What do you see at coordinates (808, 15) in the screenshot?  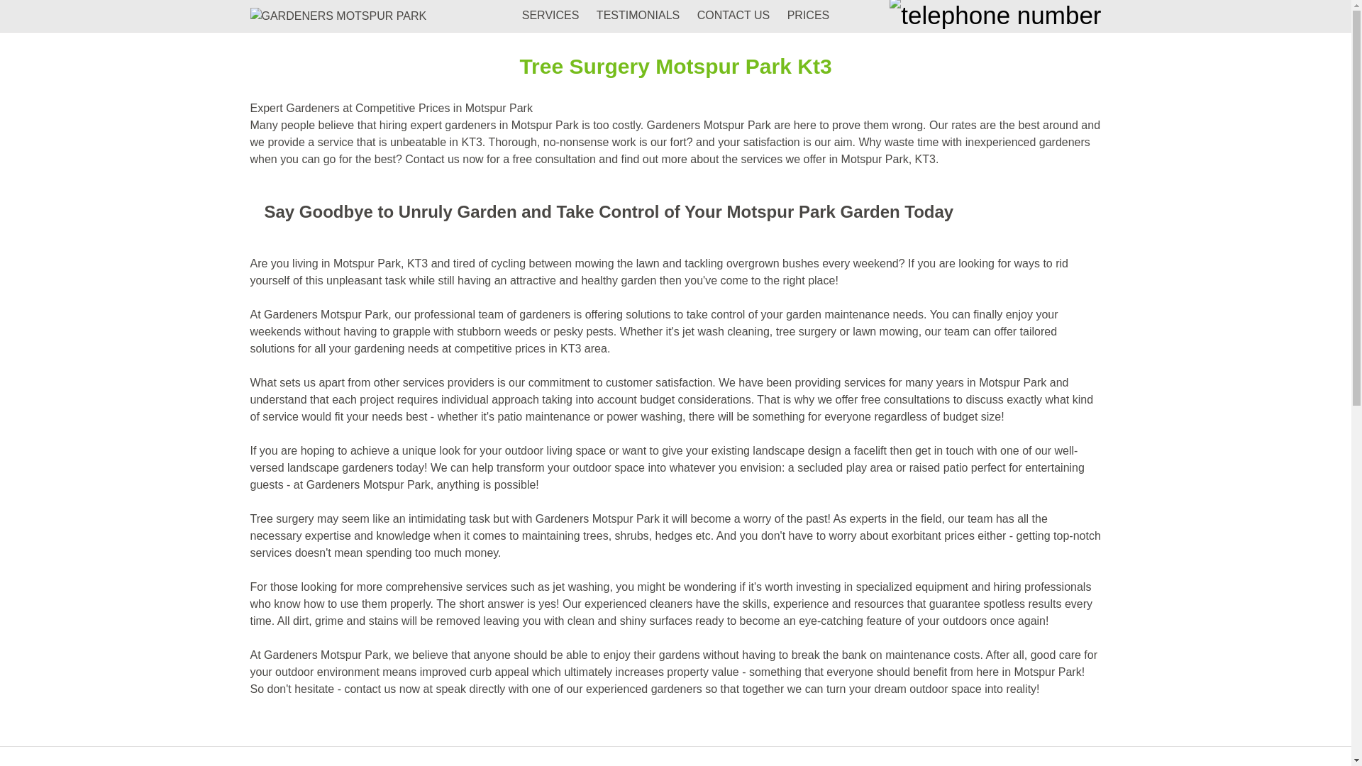 I see `PRICES` at bounding box center [808, 15].